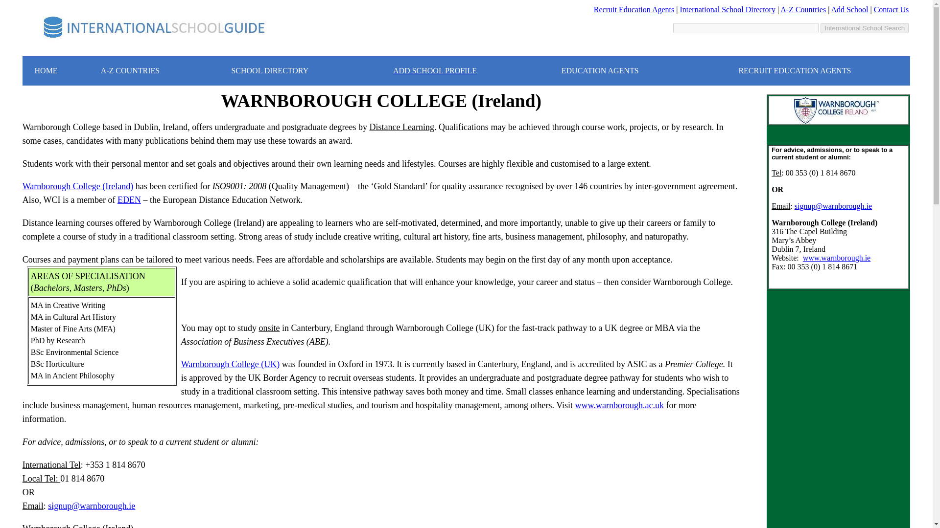  Describe the element at coordinates (435, 70) in the screenshot. I see `ADD SCHOOL PROFILE` at that location.